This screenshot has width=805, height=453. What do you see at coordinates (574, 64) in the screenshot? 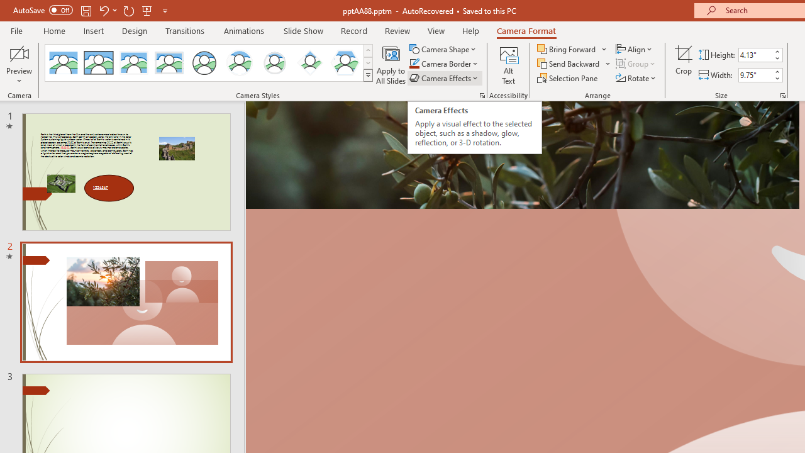
I see `Send Backward` at bounding box center [574, 64].